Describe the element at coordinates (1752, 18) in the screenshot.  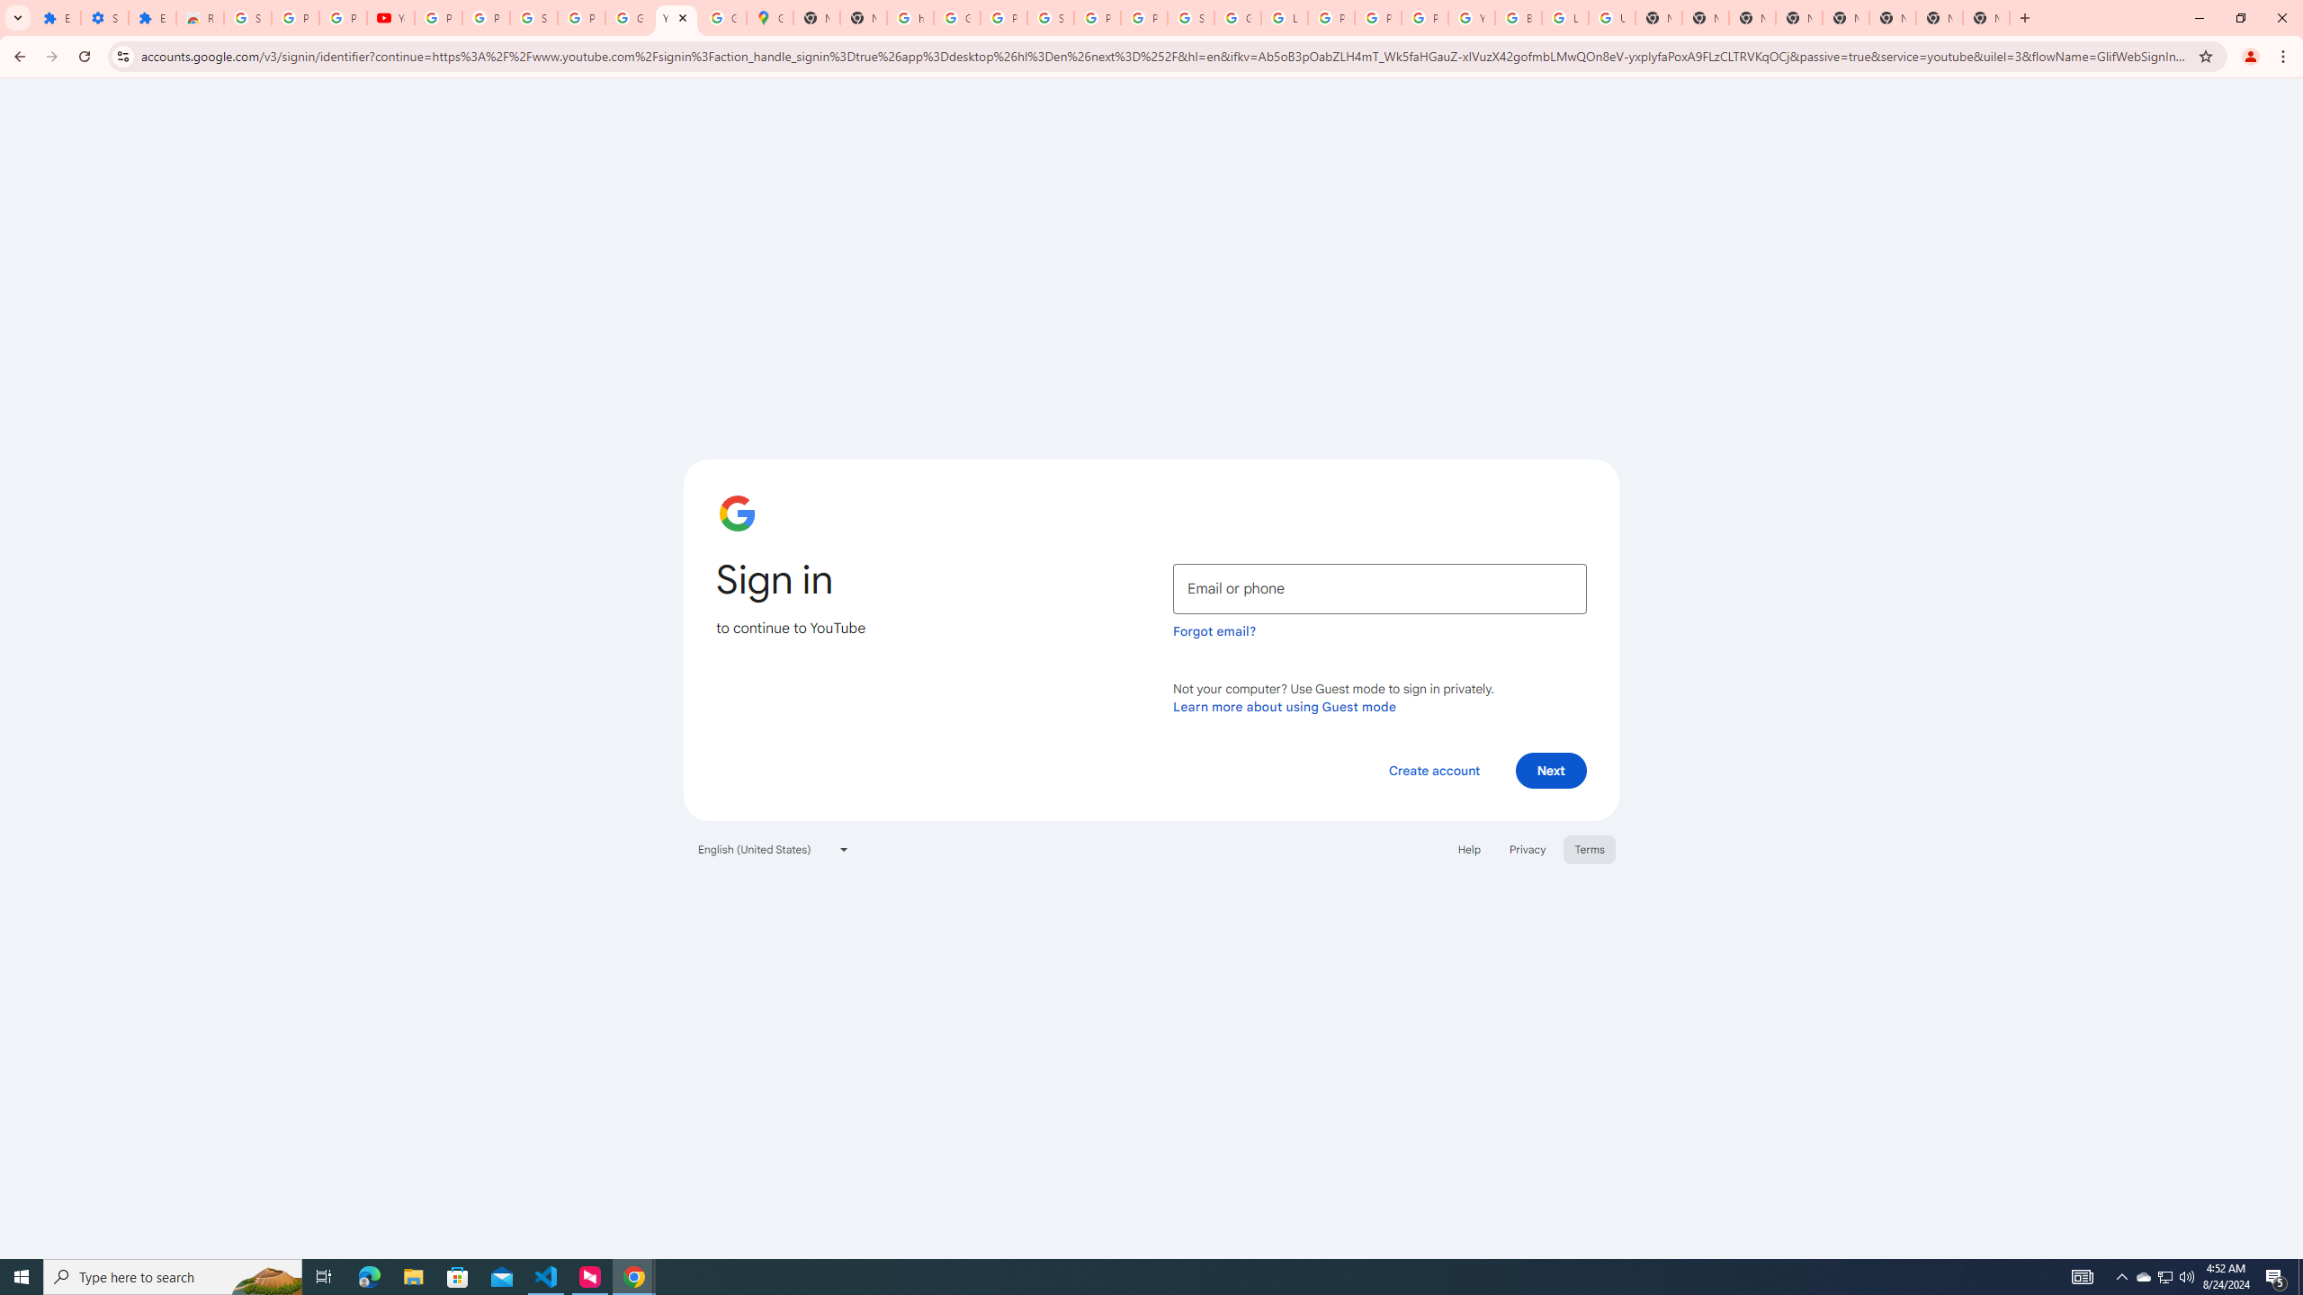
I see `New Tab` at that location.